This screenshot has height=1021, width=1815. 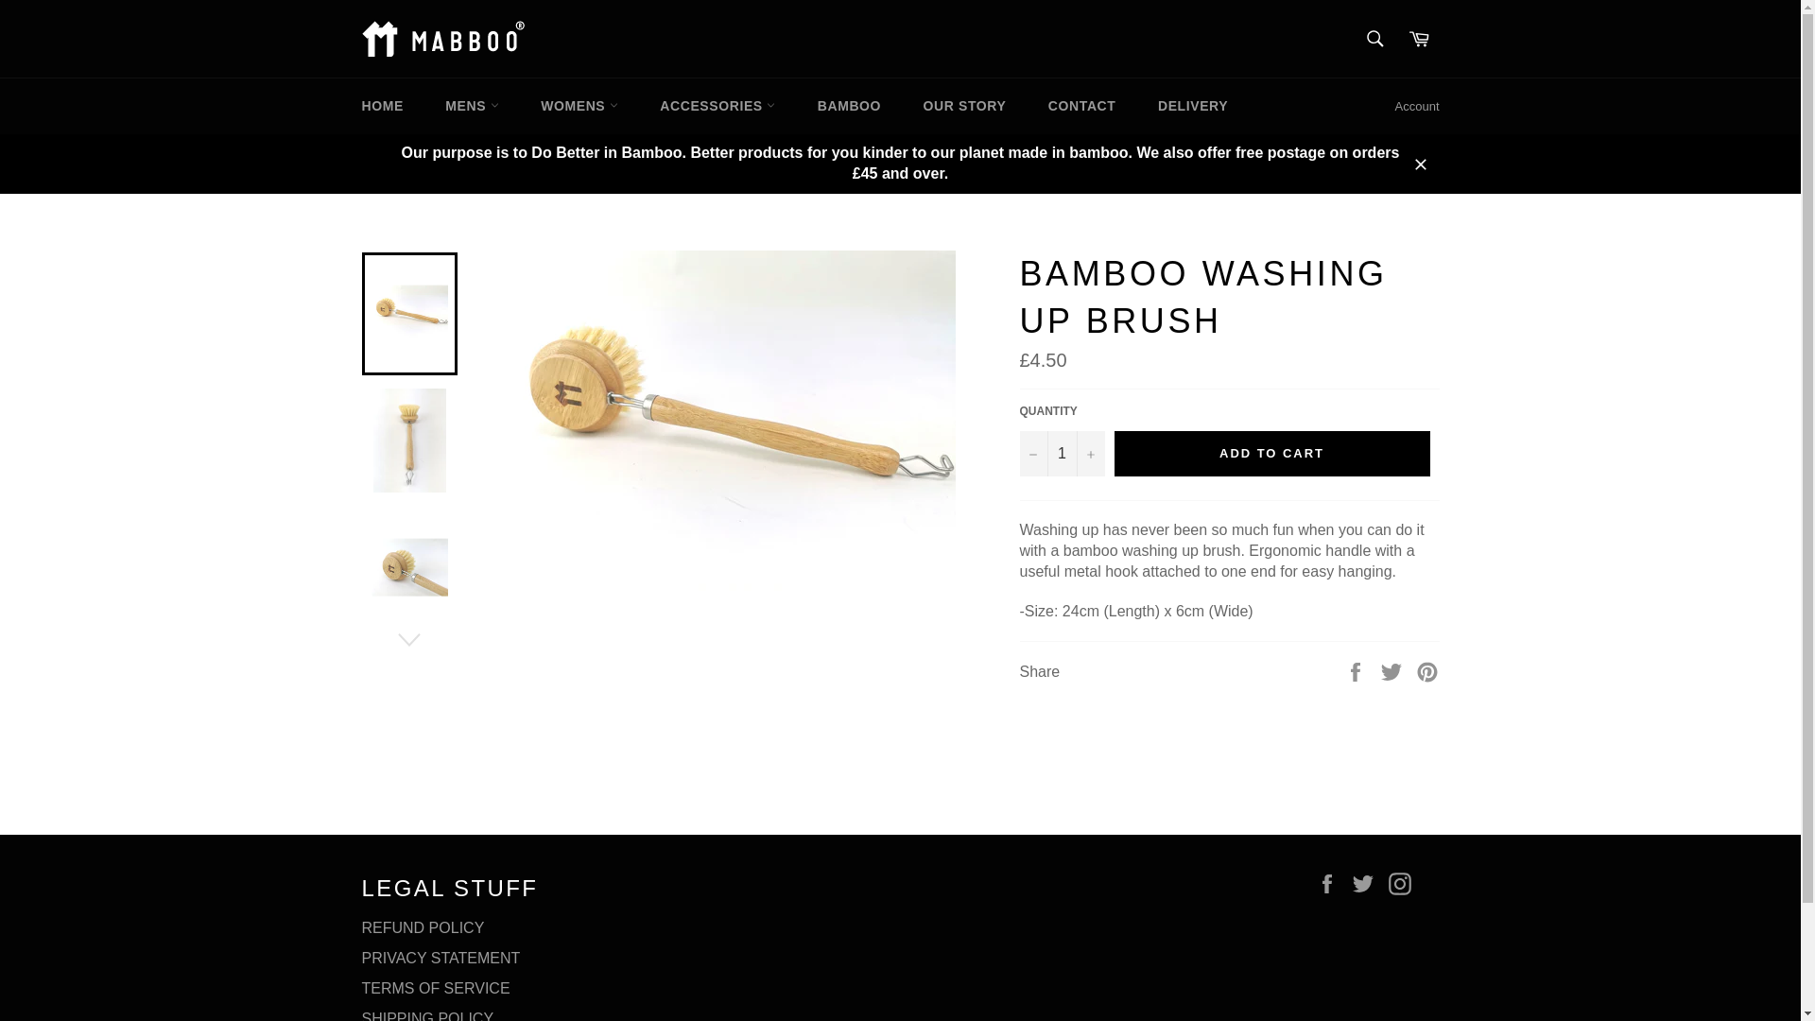 I want to click on Mabboo on Facebook, so click(x=1332, y=884).